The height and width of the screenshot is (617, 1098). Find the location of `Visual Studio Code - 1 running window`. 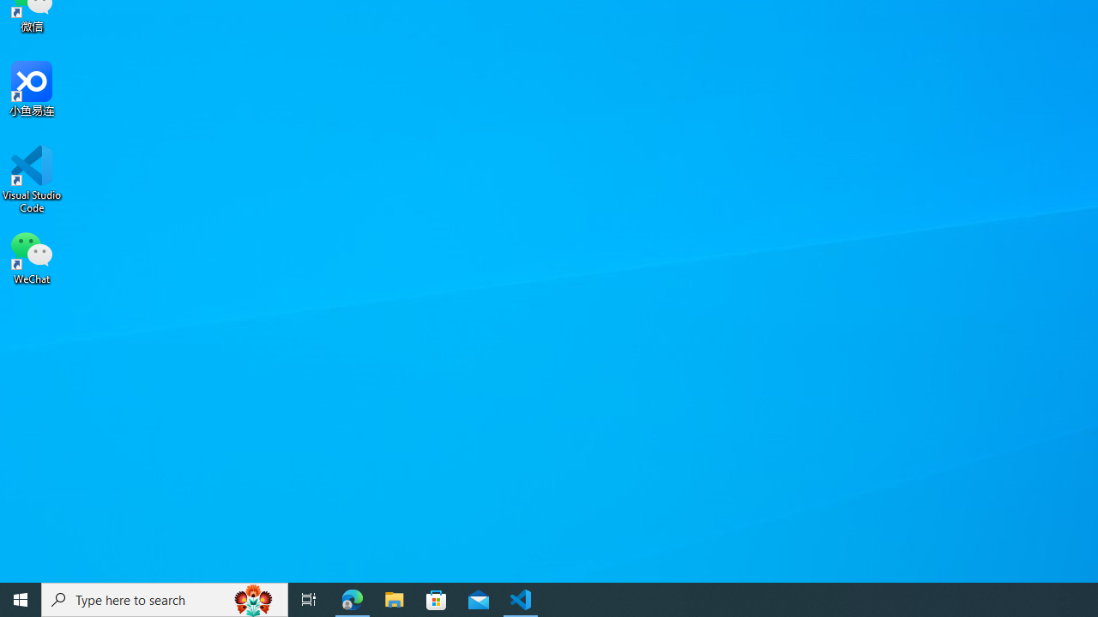

Visual Studio Code - 1 running window is located at coordinates (521, 600).